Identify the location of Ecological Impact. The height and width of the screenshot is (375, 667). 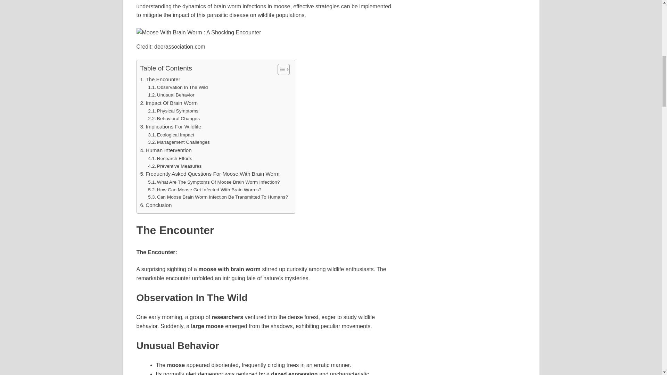
(171, 135).